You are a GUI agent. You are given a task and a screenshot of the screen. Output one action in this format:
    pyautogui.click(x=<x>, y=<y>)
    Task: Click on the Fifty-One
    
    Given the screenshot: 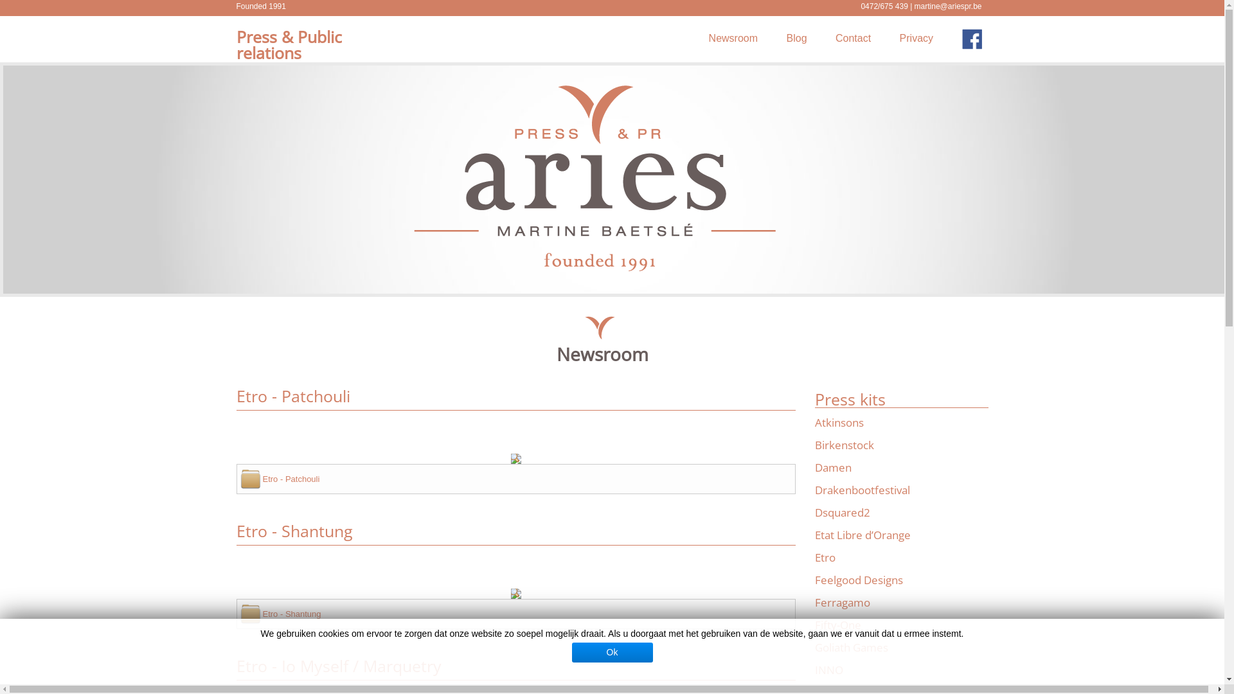 What is the action you would take?
    pyautogui.click(x=838, y=625)
    